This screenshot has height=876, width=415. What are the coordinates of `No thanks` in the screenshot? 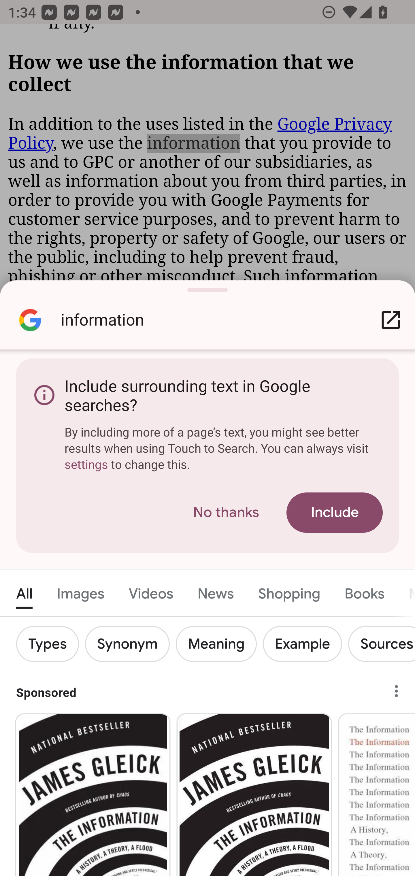 It's located at (226, 513).